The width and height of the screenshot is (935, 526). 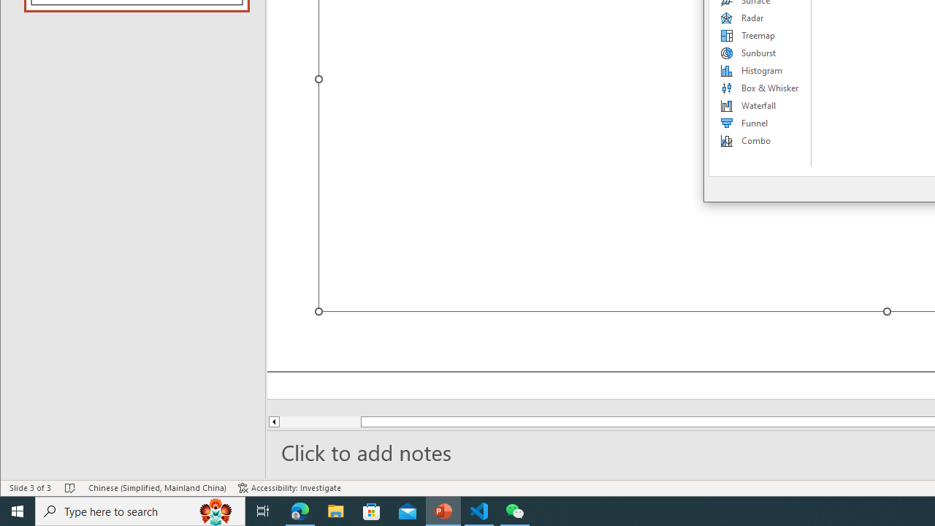 I want to click on Treemap, so click(x=760, y=35).